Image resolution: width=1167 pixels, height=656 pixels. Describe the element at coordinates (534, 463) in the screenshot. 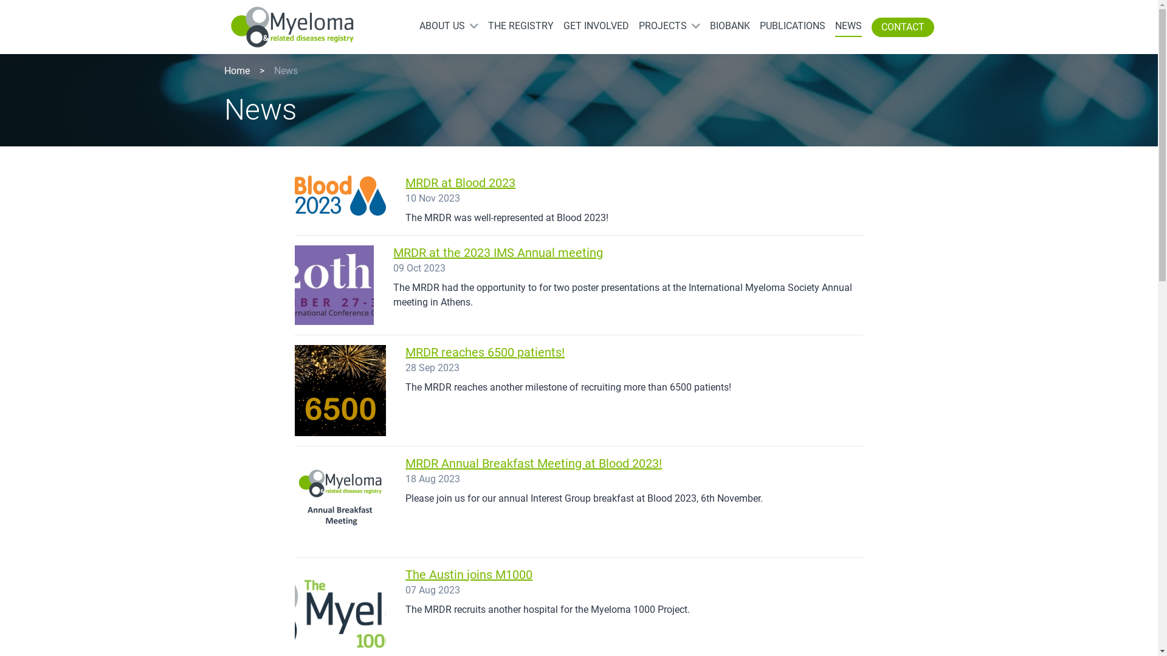

I see `MRDR Annual Breakfast Meeting at Blood 2023!` at that location.